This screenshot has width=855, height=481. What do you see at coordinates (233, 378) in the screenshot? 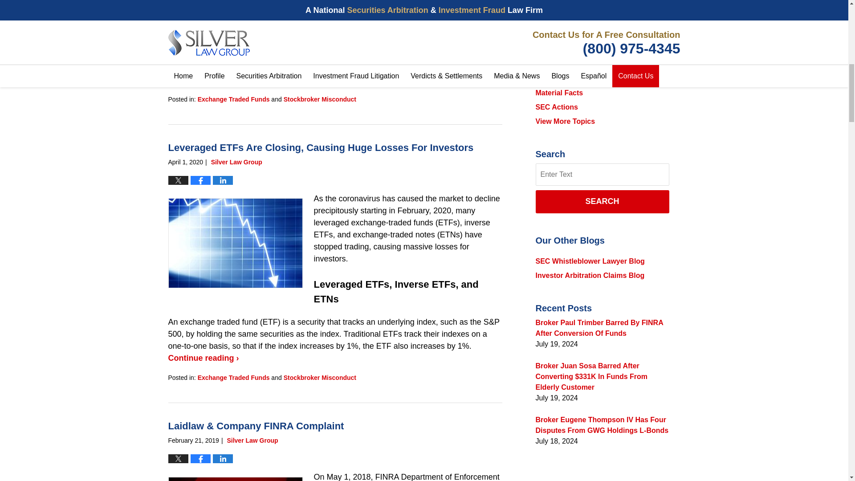
I see `View all posts in Exchange Traded Funds` at bounding box center [233, 378].